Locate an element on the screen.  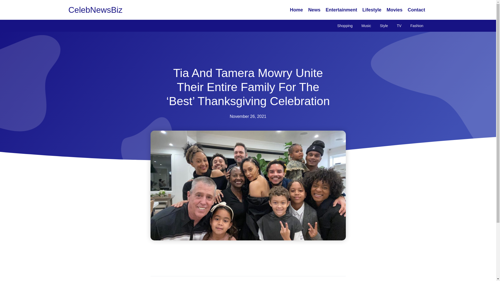
Contact is located at coordinates (416, 10).